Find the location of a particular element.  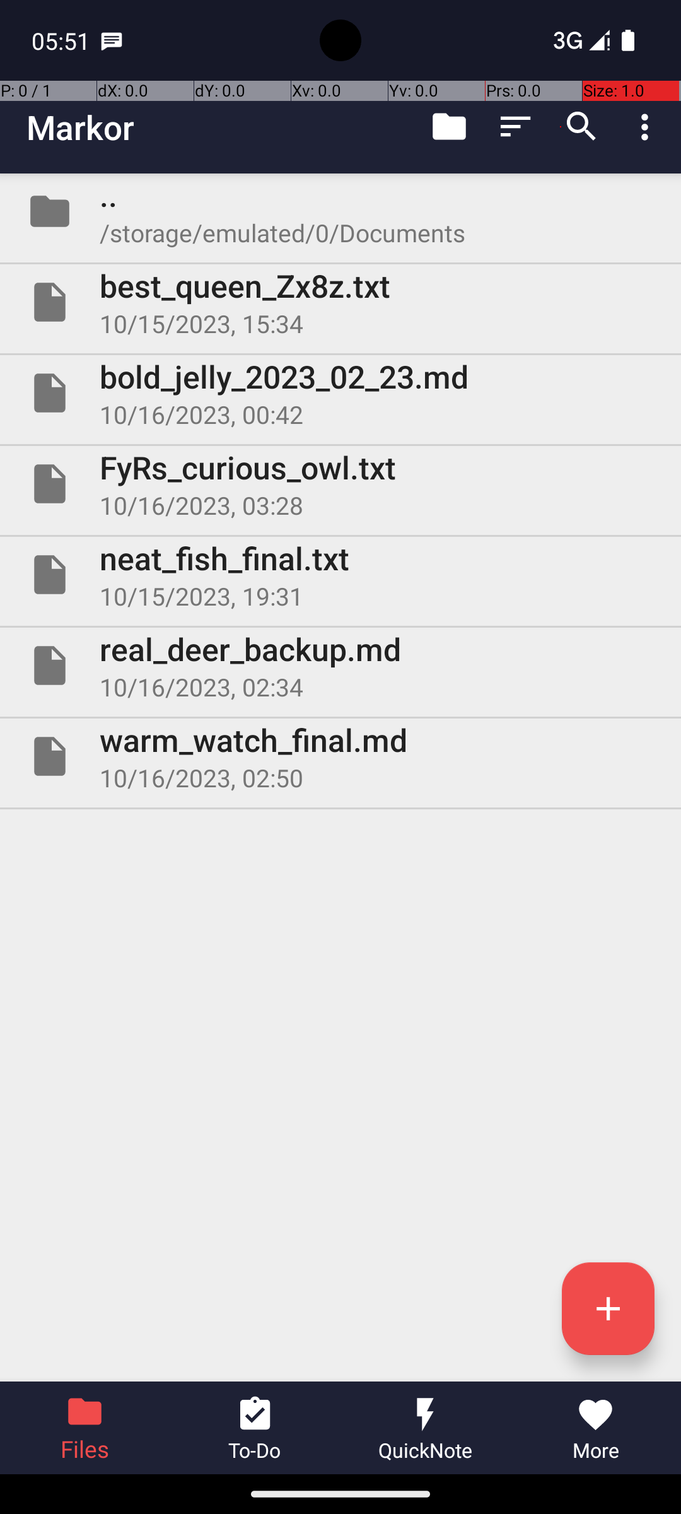

File FyRs_curious_owl.txt  is located at coordinates (340, 483).